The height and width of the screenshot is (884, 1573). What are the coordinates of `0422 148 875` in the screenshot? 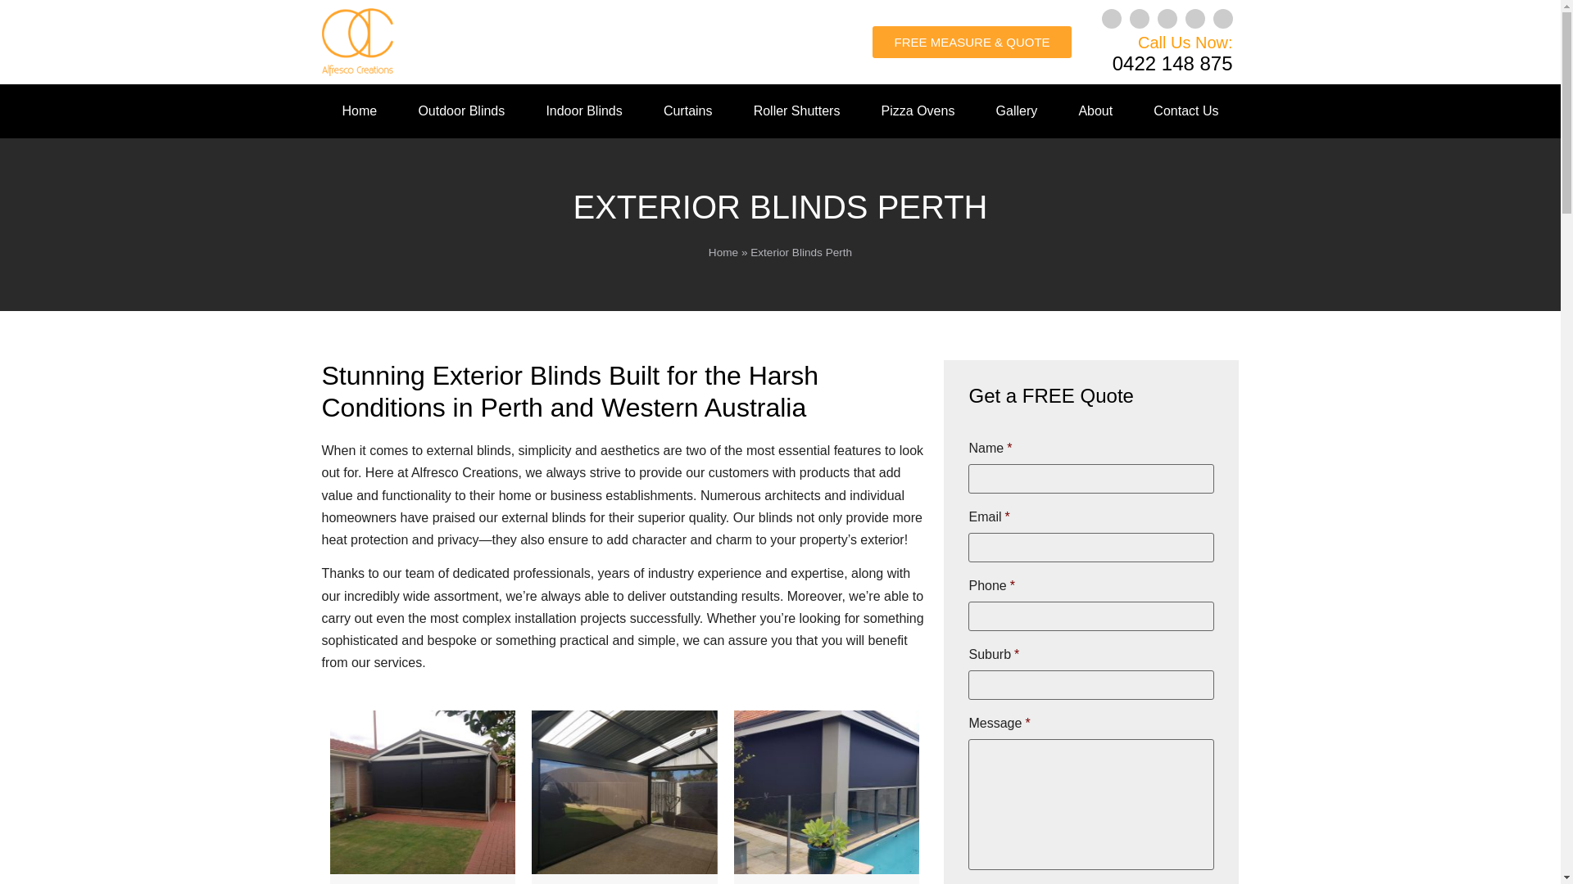 It's located at (1172, 62).